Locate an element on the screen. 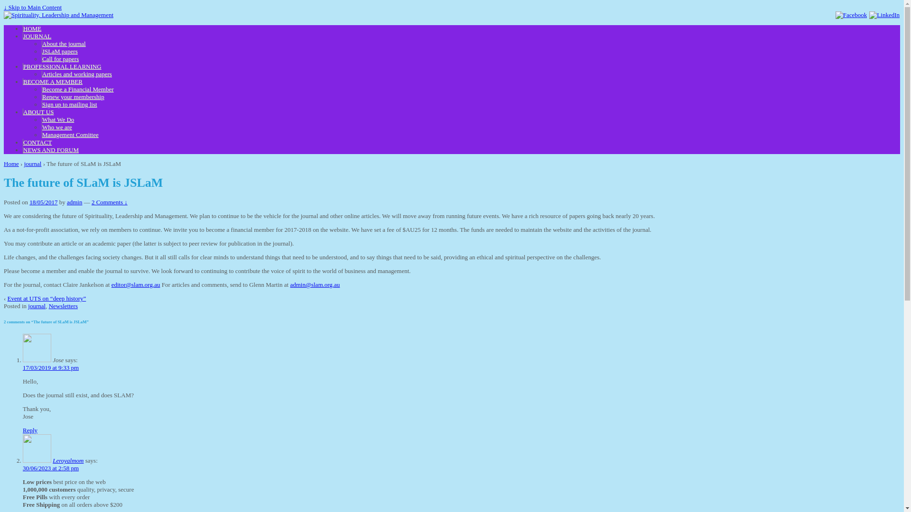  admin@slam.org.au is located at coordinates (315, 284).